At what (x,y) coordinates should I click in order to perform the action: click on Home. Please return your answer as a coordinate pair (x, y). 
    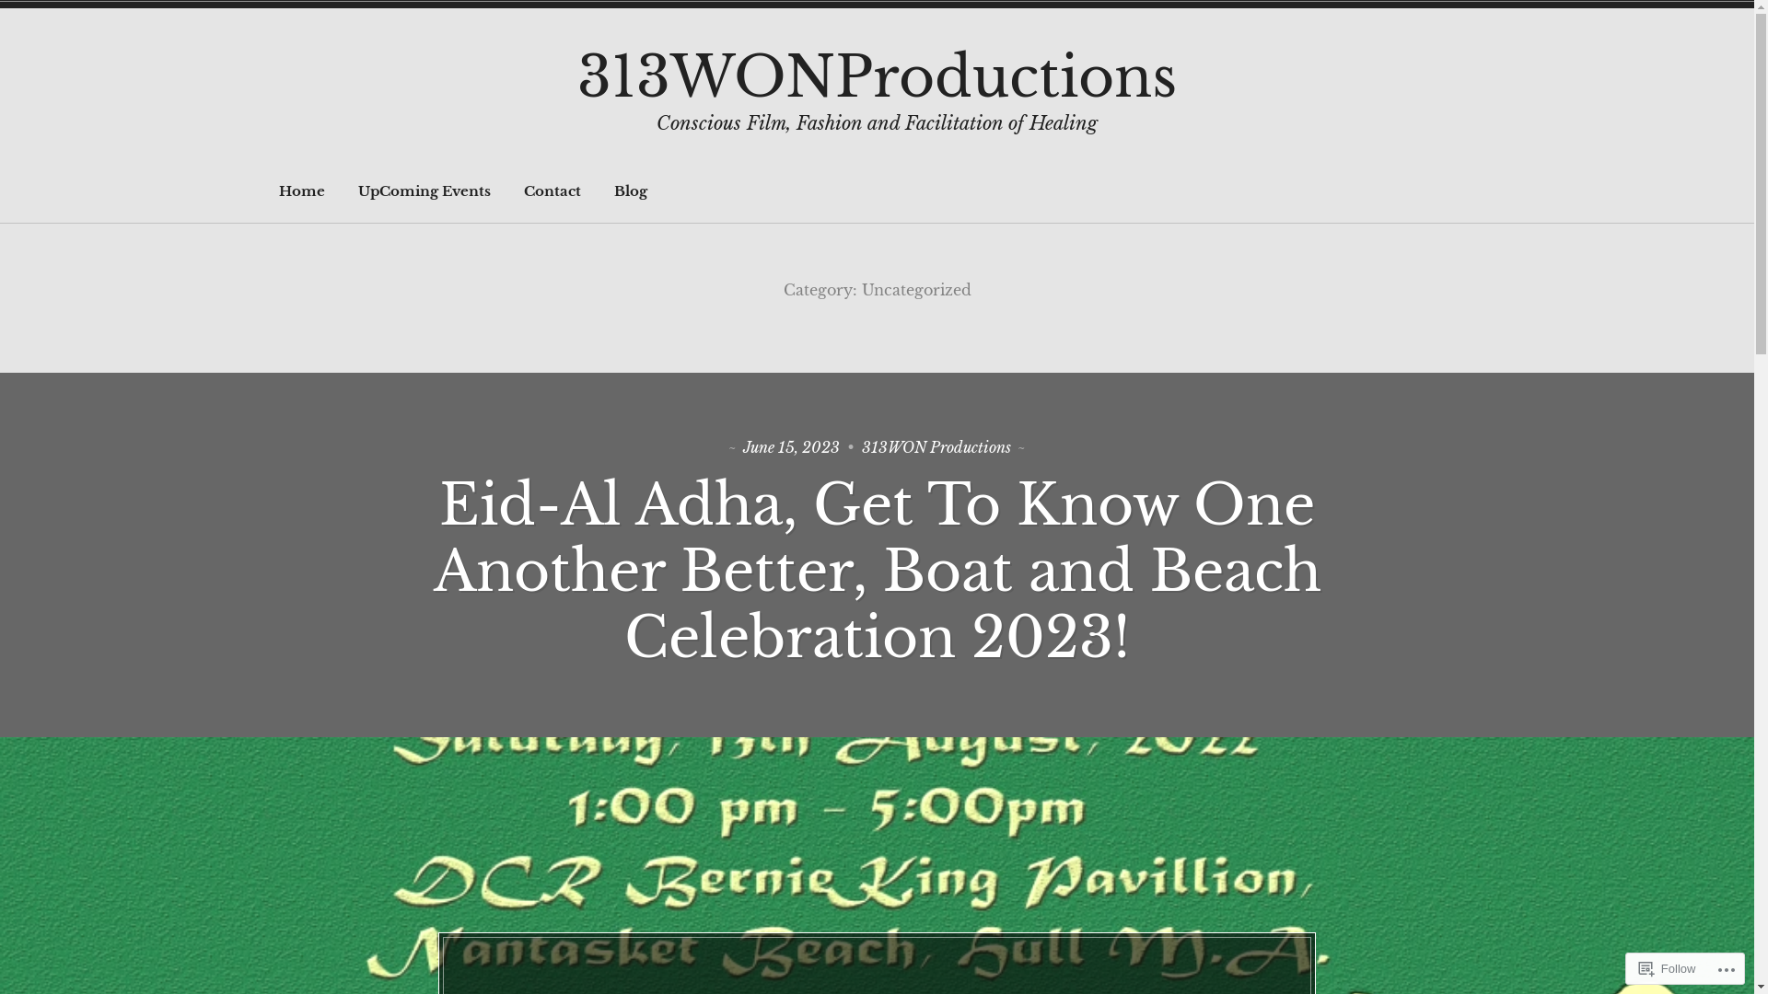
    Looking at the image, I should click on (302, 191).